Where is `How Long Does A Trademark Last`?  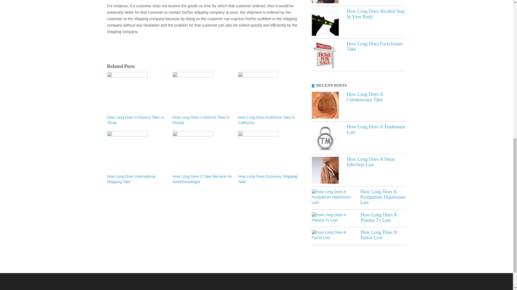 How Long Does A Trademark Last is located at coordinates (325, 137).